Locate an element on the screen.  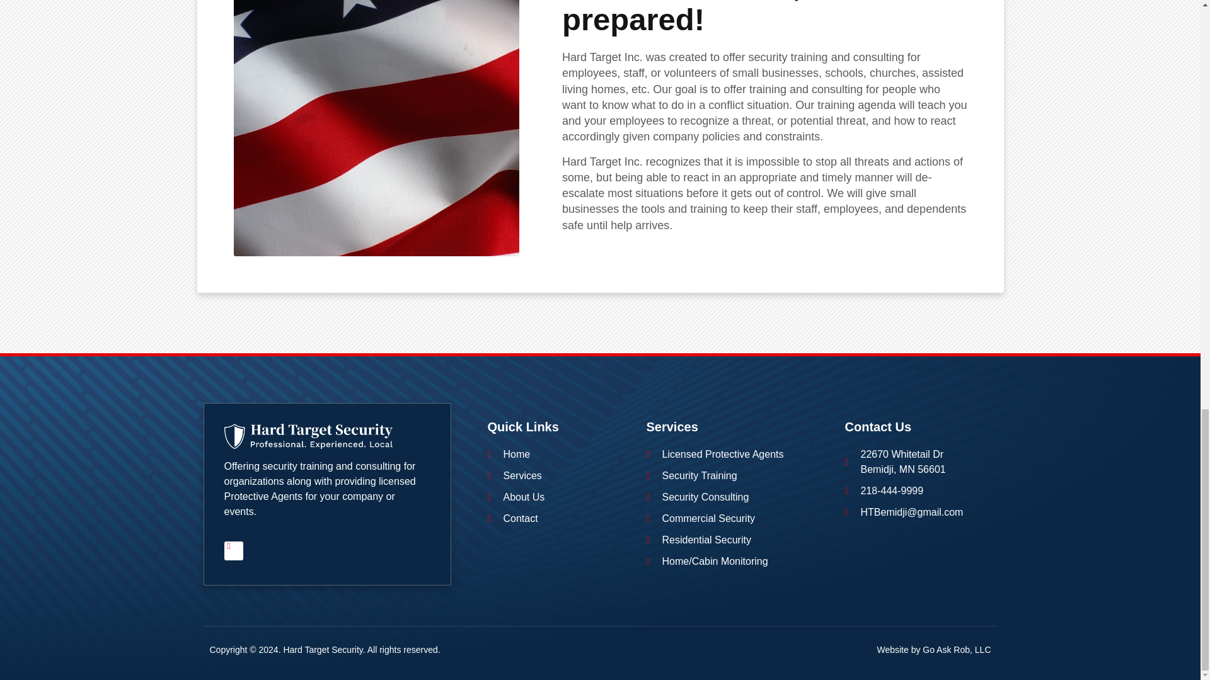
Contact is located at coordinates (561, 519).